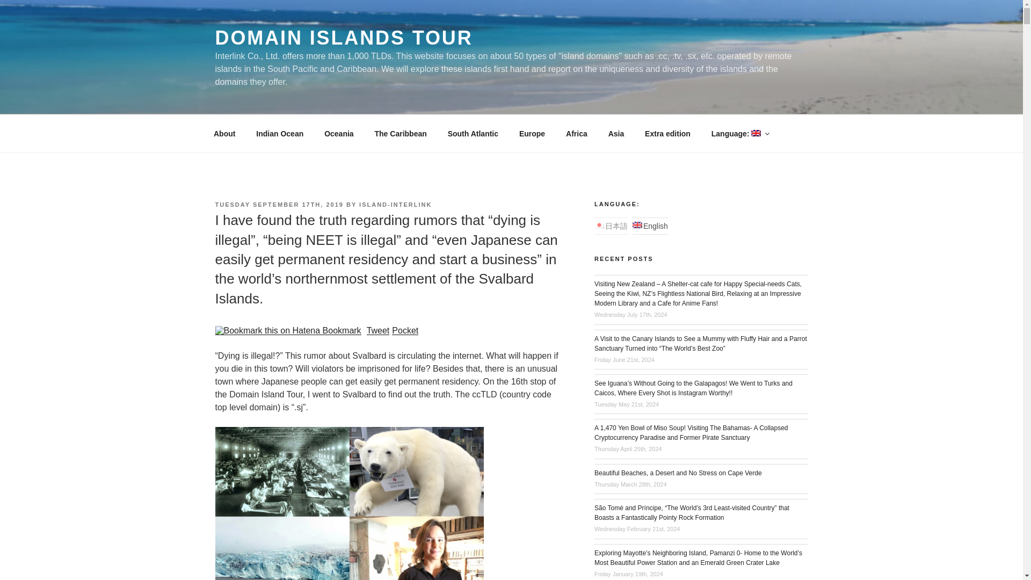  I want to click on TUESDAY SEPTEMBER 17TH, 2019, so click(279, 204).